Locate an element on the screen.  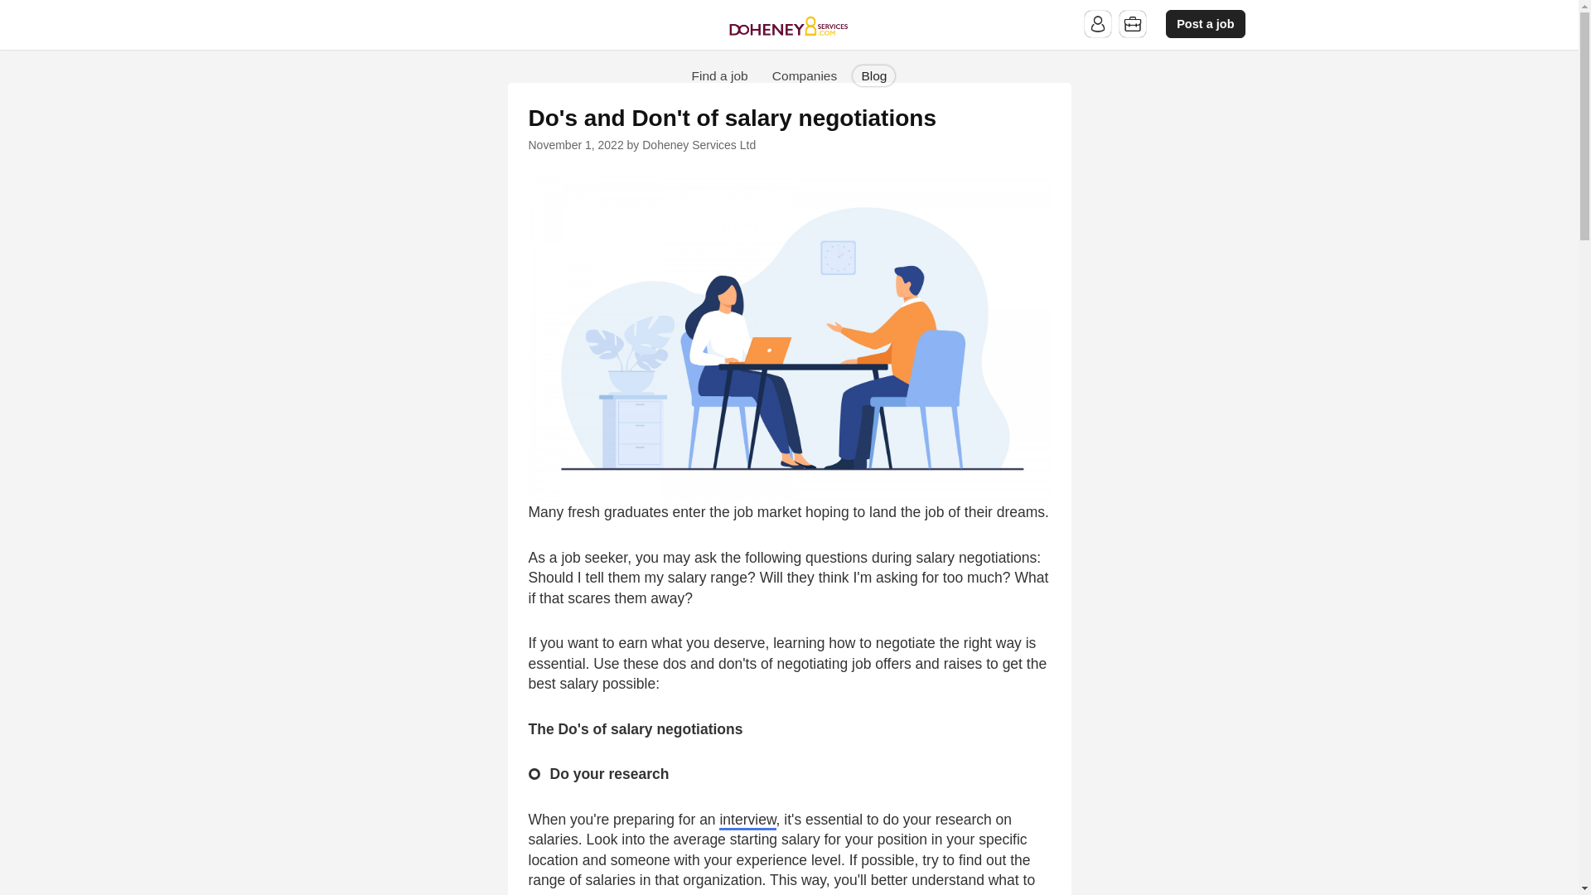
interview is located at coordinates (747, 820).